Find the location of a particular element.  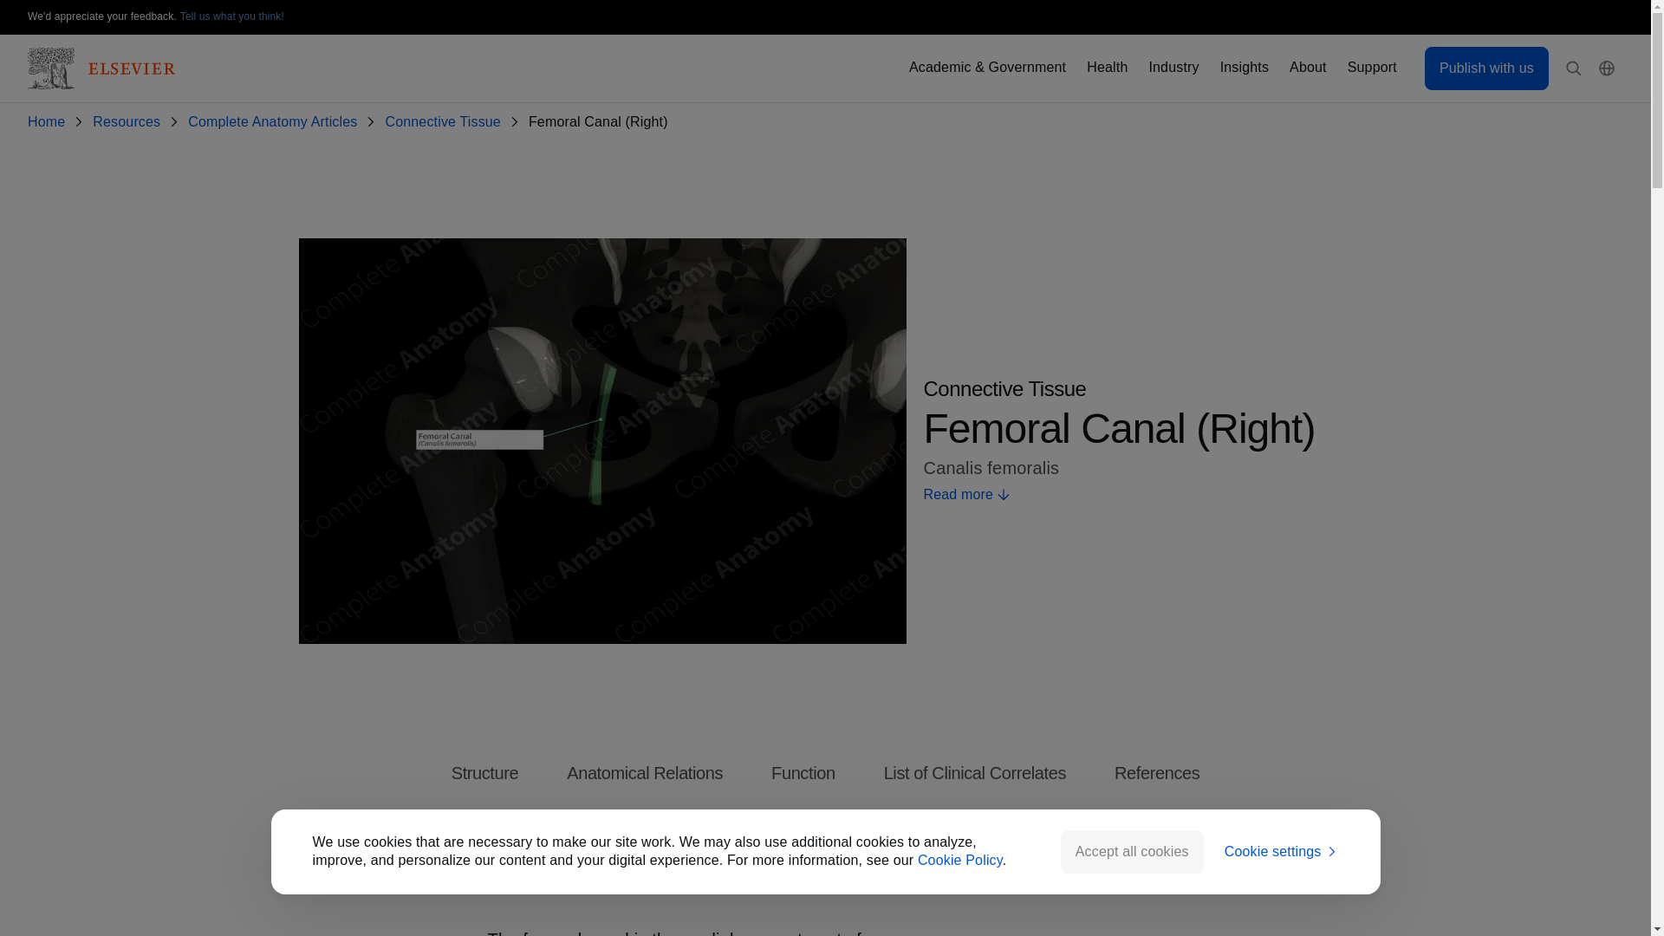

Cookie Policy is located at coordinates (960, 860).